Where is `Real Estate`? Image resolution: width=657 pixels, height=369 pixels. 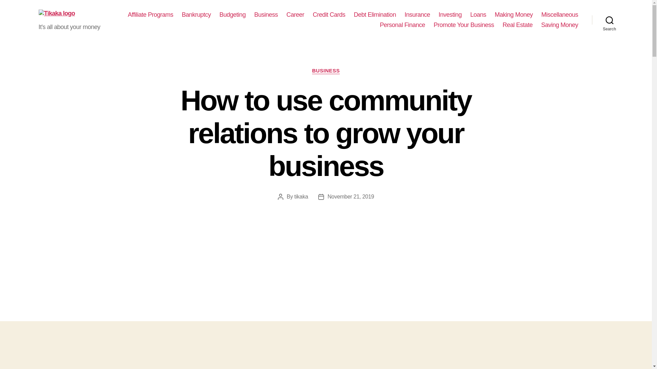
Real Estate is located at coordinates (517, 25).